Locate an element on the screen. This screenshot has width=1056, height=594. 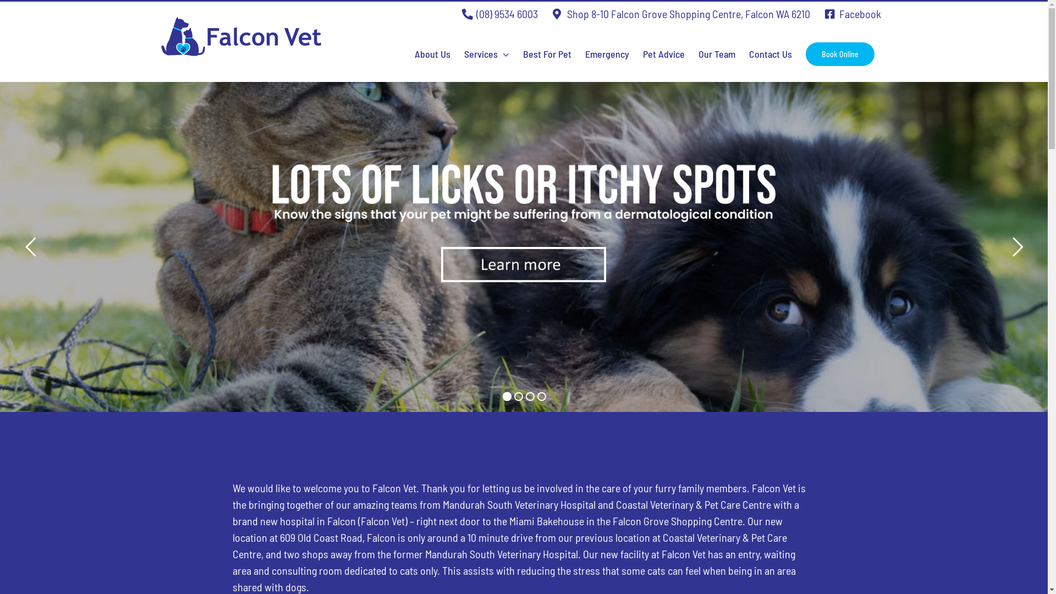
Facebook is located at coordinates (853, 14).